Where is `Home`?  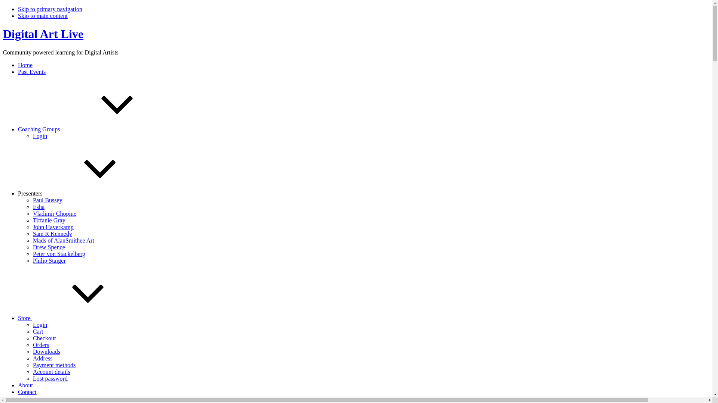 Home is located at coordinates (25, 65).